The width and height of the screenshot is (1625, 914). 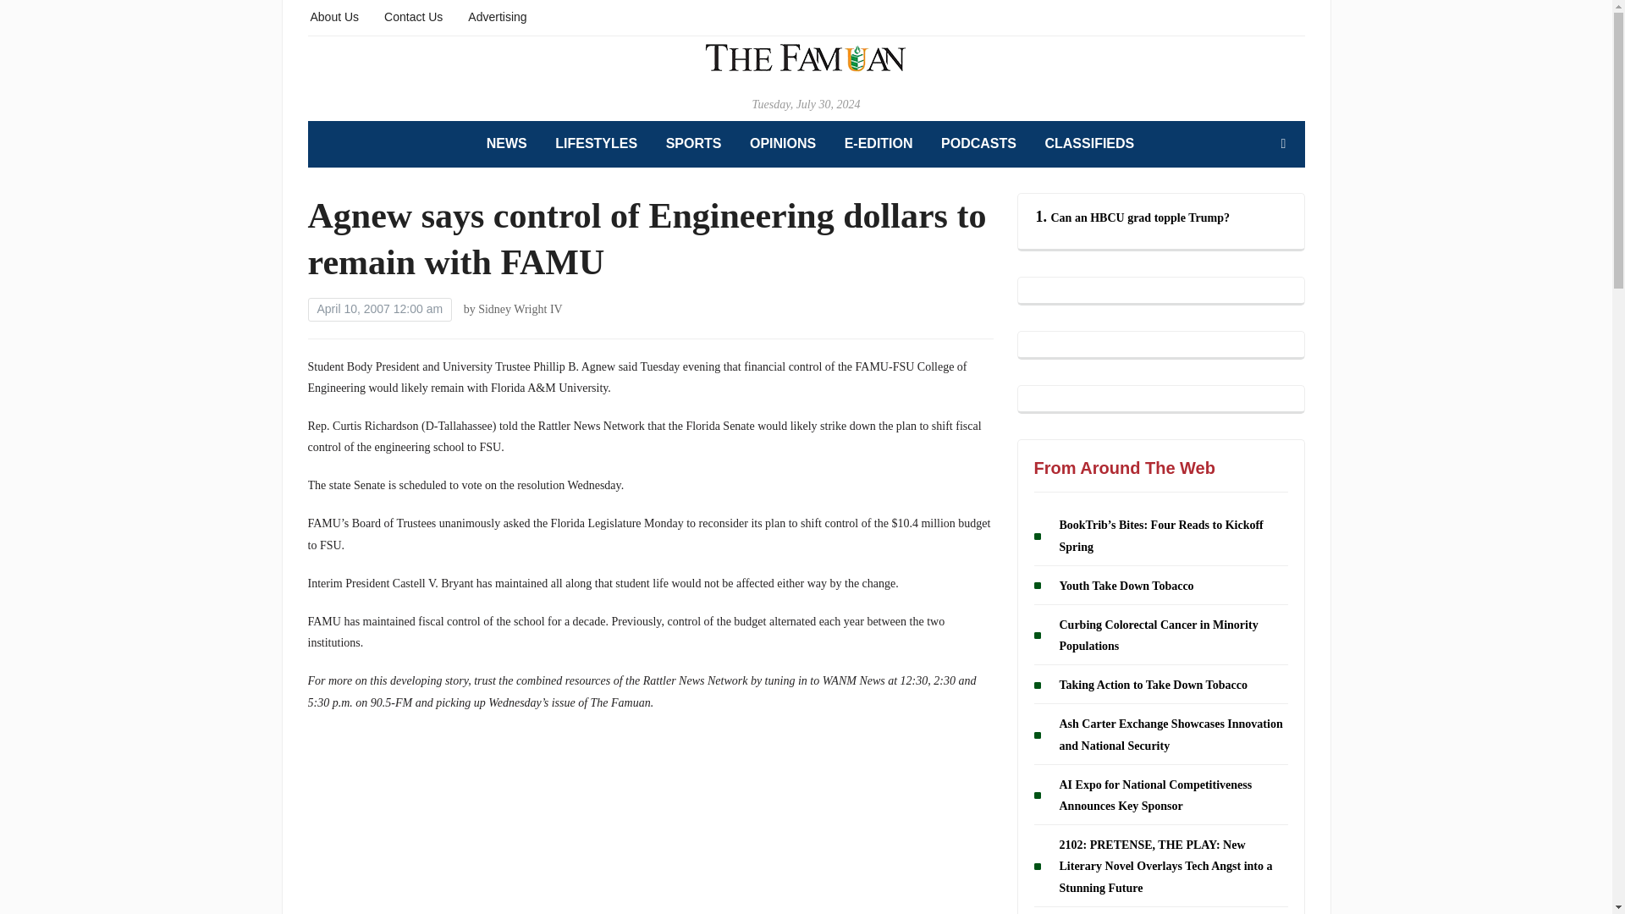 What do you see at coordinates (1141, 217) in the screenshot?
I see `Can an HBCU grad topple Trump?` at bounding box center [1141, 217].